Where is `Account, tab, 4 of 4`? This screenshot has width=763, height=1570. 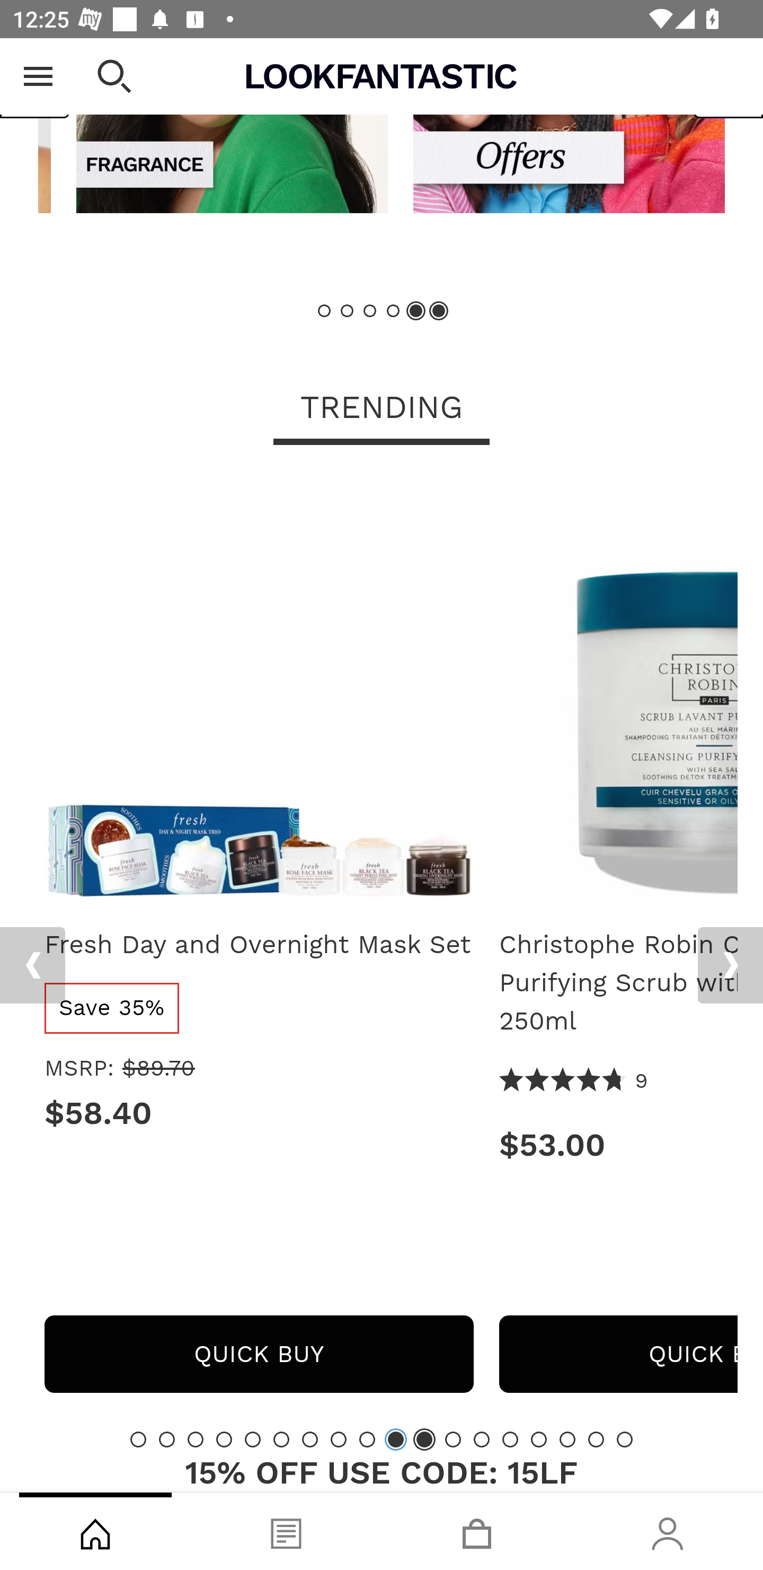 Account, tab, 4 of 4 is located at coordinates (668, 1531).